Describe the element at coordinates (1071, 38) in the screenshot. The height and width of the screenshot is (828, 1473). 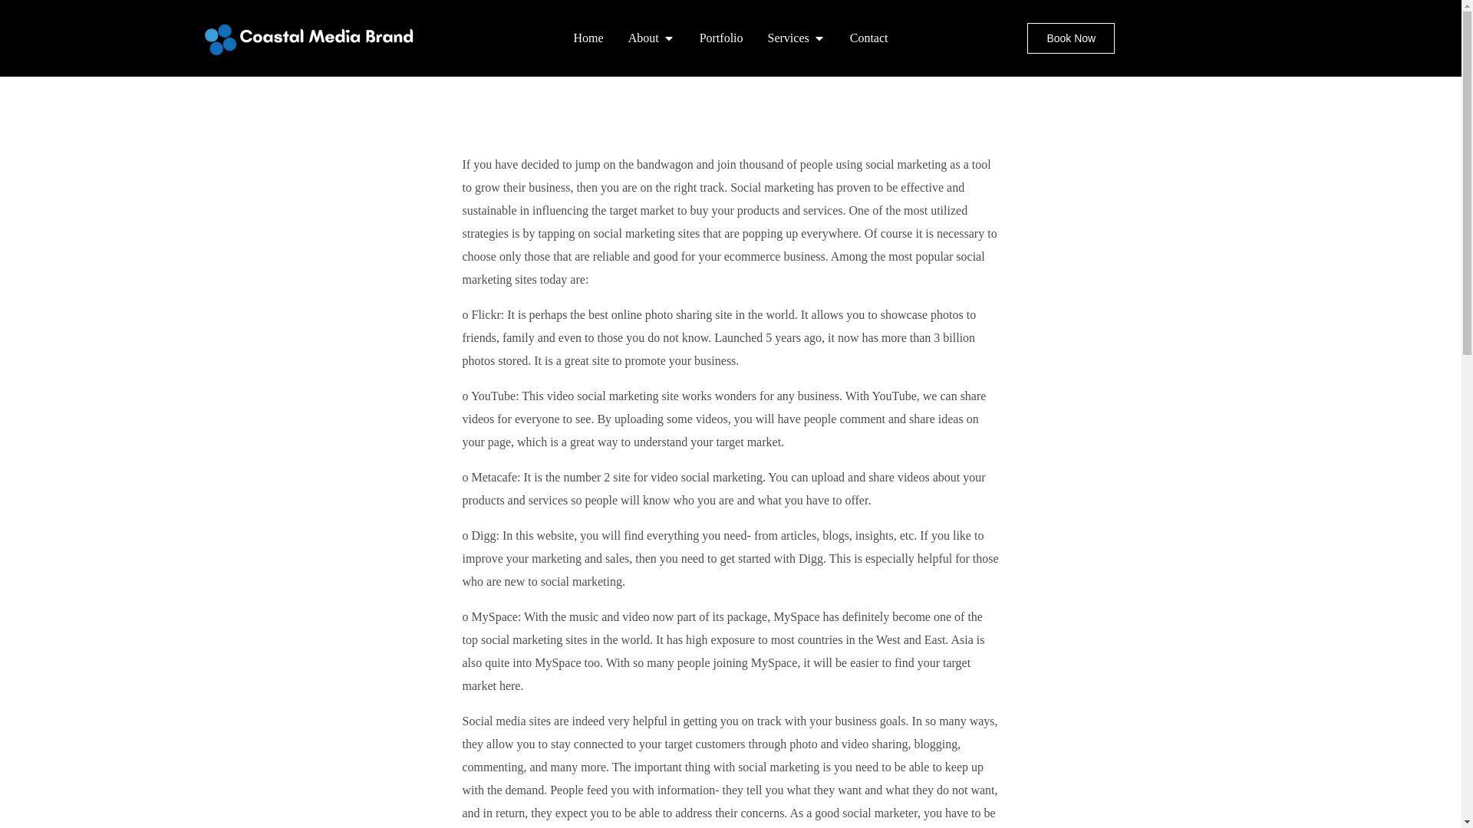
I see `Book Now` at that location.